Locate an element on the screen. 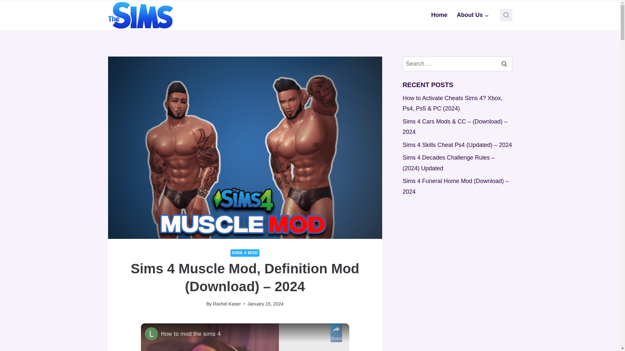 The height and width of the screenshot is (351, 625). Home is located at coordinates (439, 15).